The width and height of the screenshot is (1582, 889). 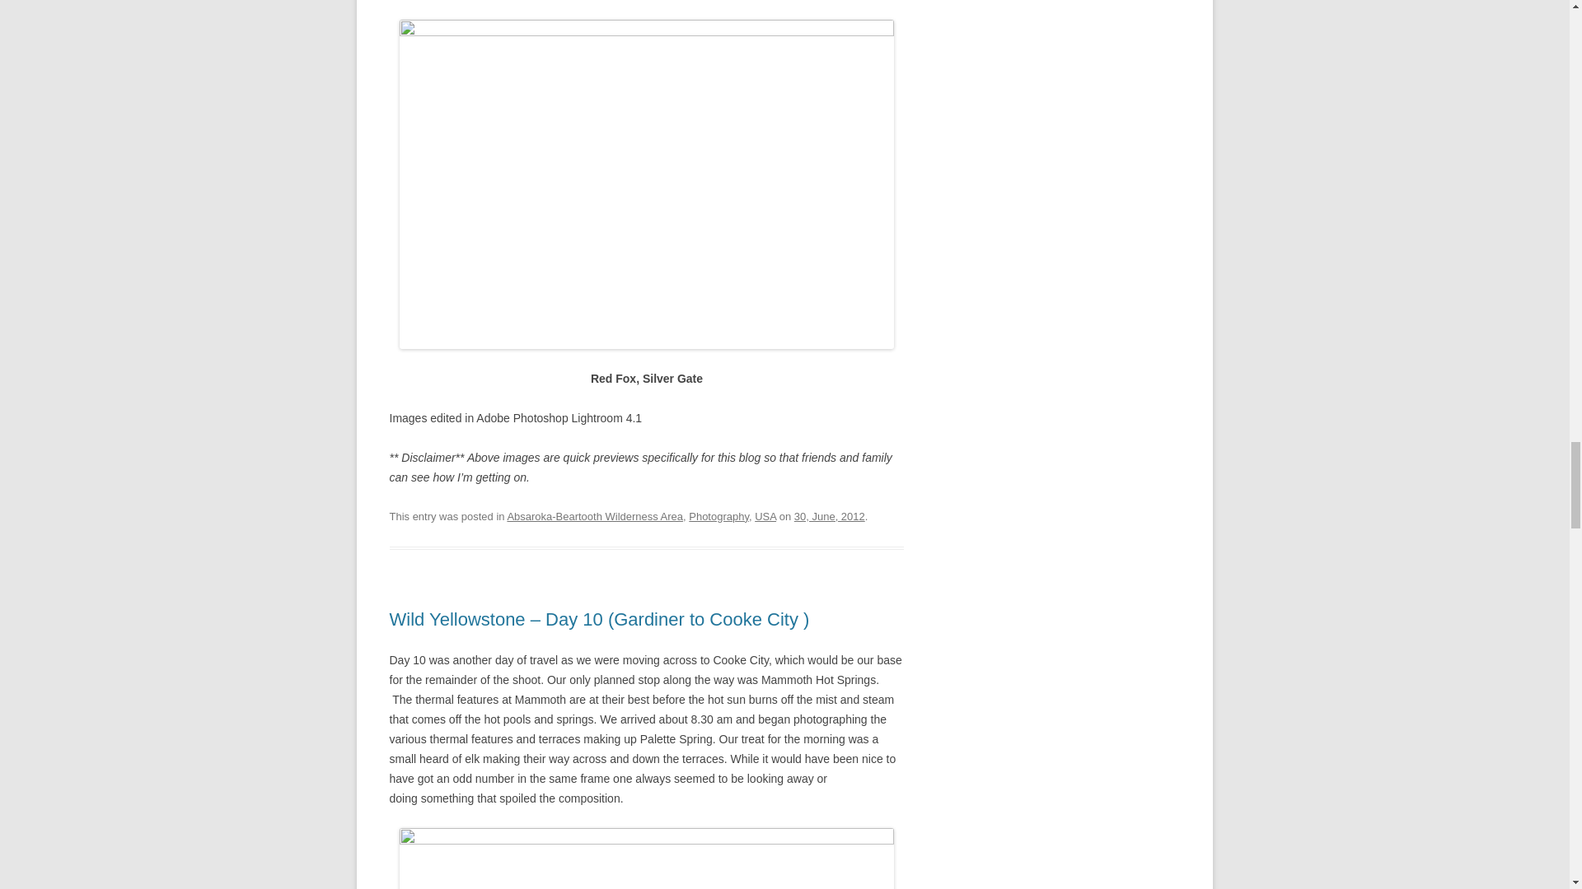 I want to click on USA, so click(x=765, y=516).